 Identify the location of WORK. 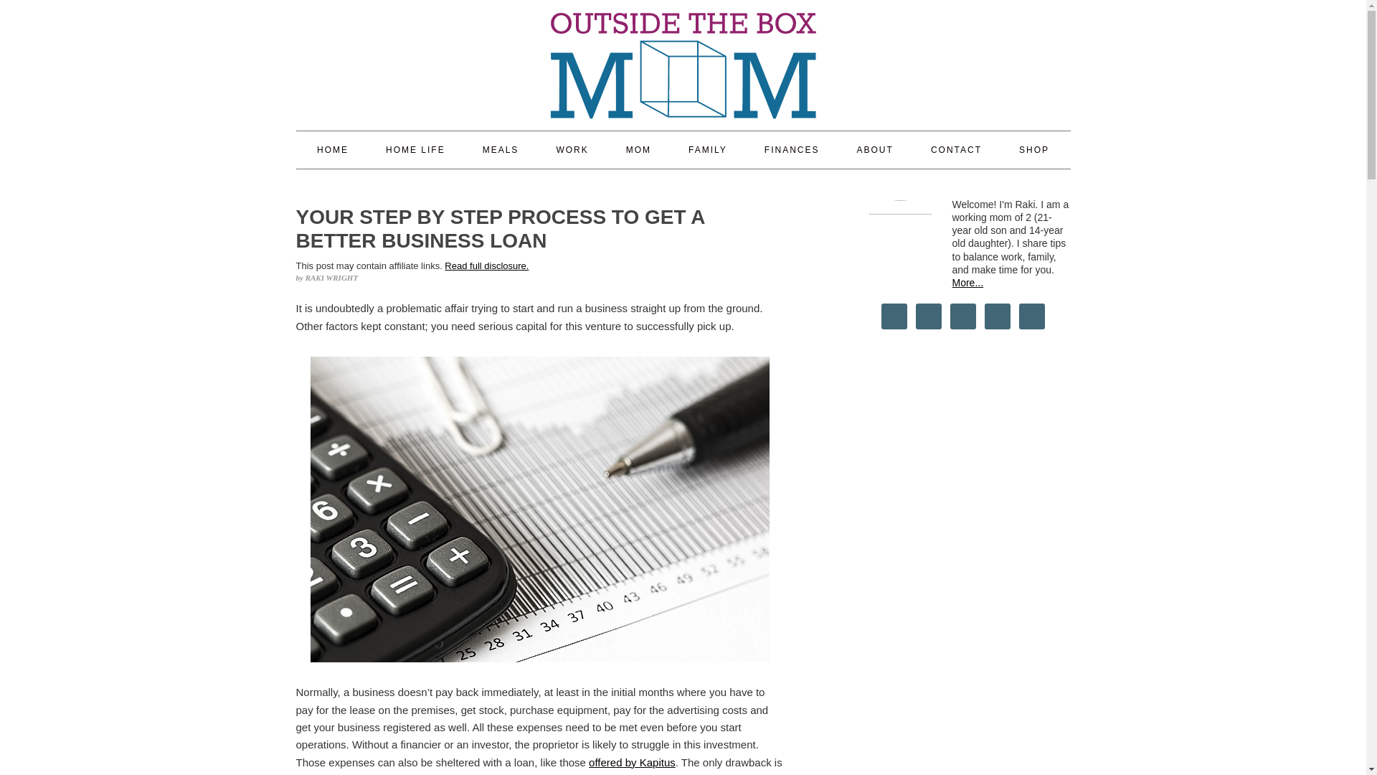
(572, 149).